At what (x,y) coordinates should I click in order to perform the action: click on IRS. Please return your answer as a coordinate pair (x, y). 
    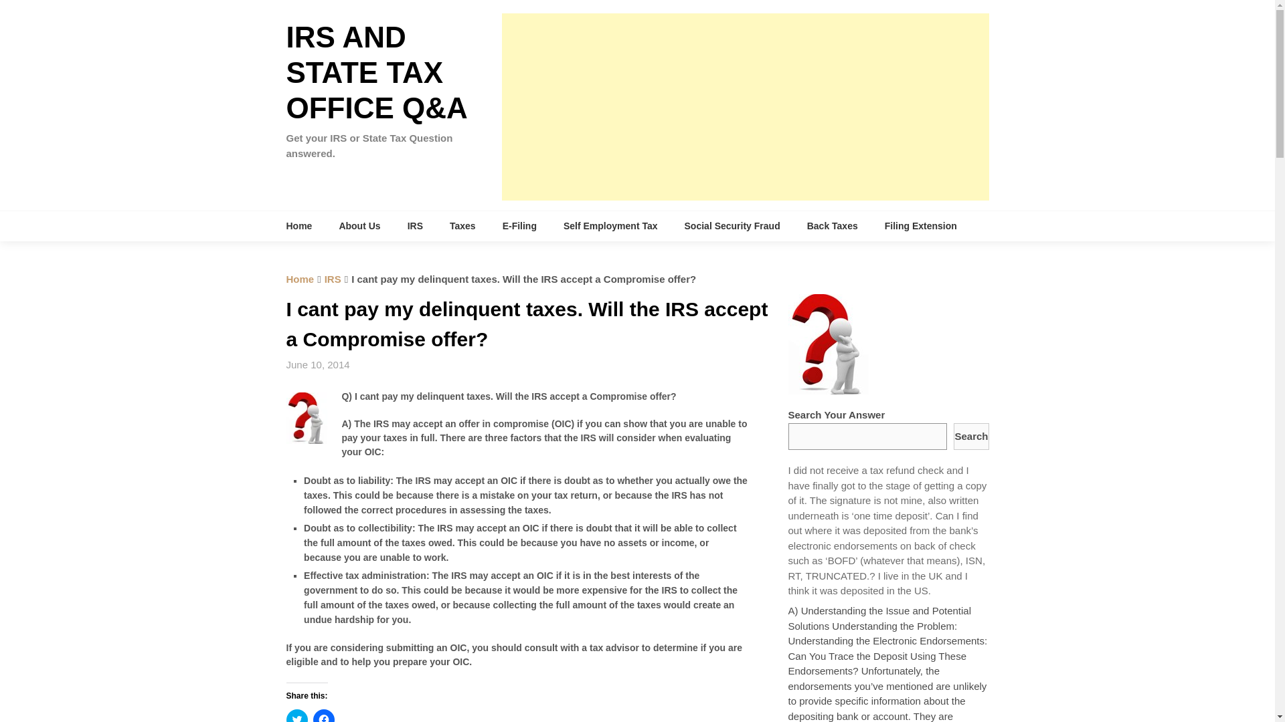
    Looking at the image, I should click on (415, 226).